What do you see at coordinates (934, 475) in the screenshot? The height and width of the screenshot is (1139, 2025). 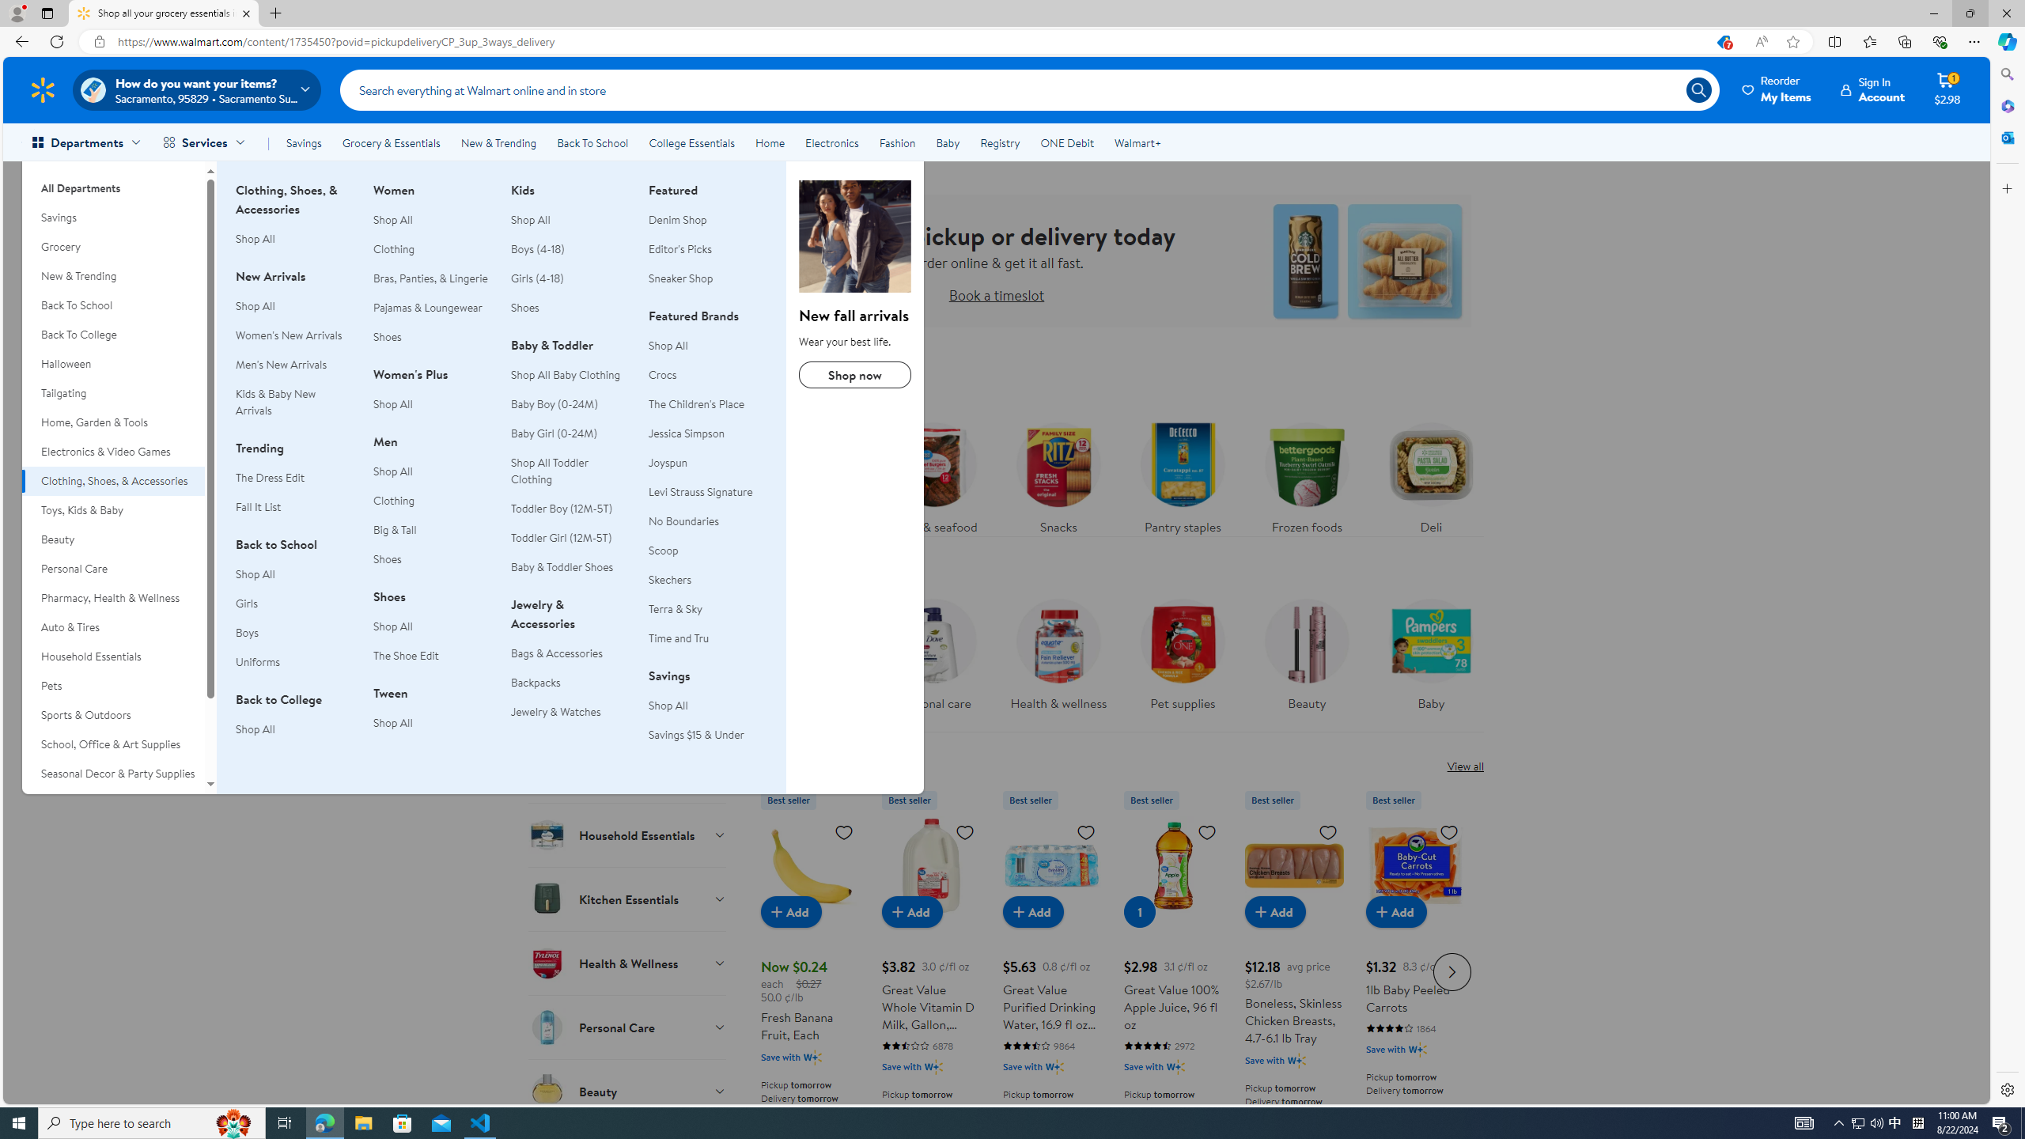 I see `Meat & seafood` at bounding box center [934, 475].